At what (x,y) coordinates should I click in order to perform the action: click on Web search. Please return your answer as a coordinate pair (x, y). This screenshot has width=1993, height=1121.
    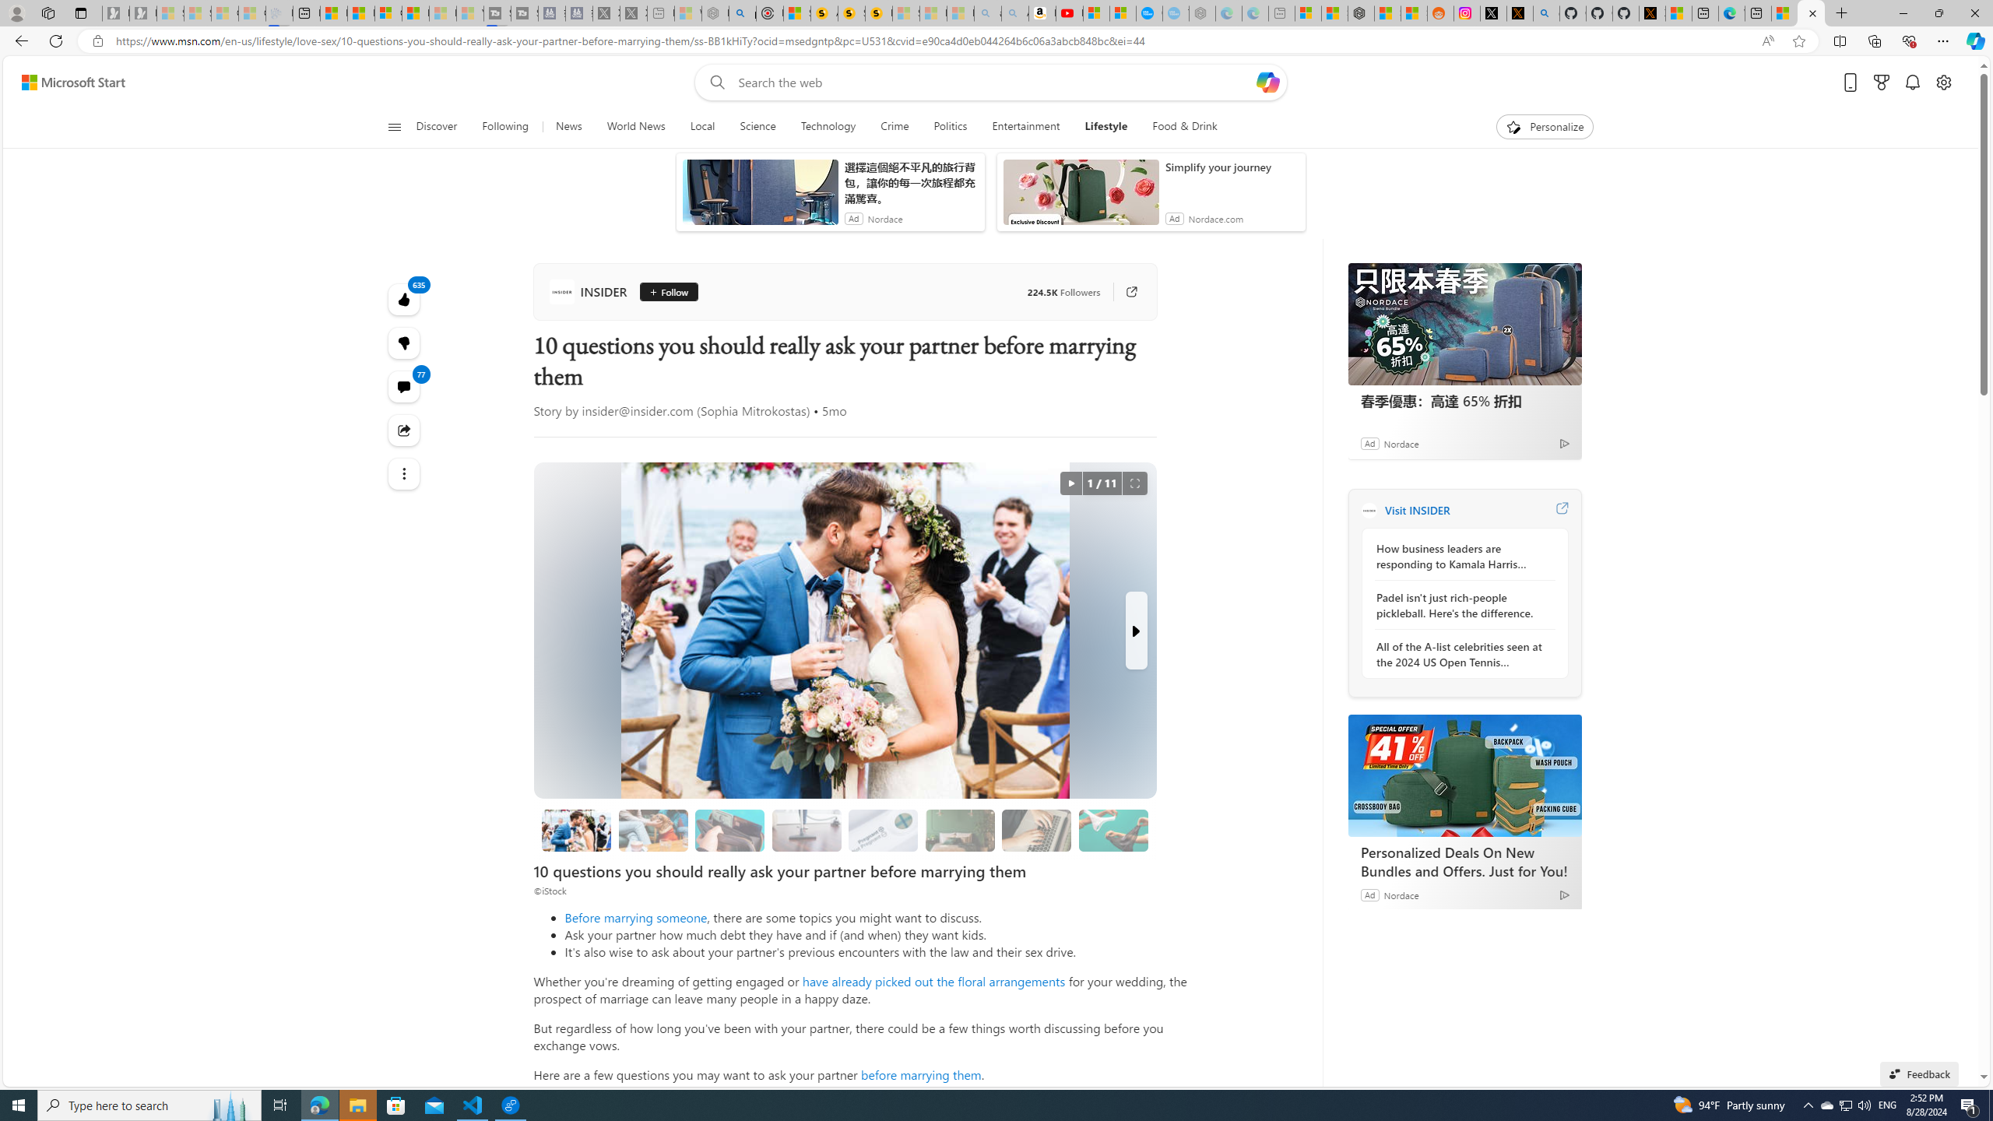
    Looking at the image, I should click on (713, 83).